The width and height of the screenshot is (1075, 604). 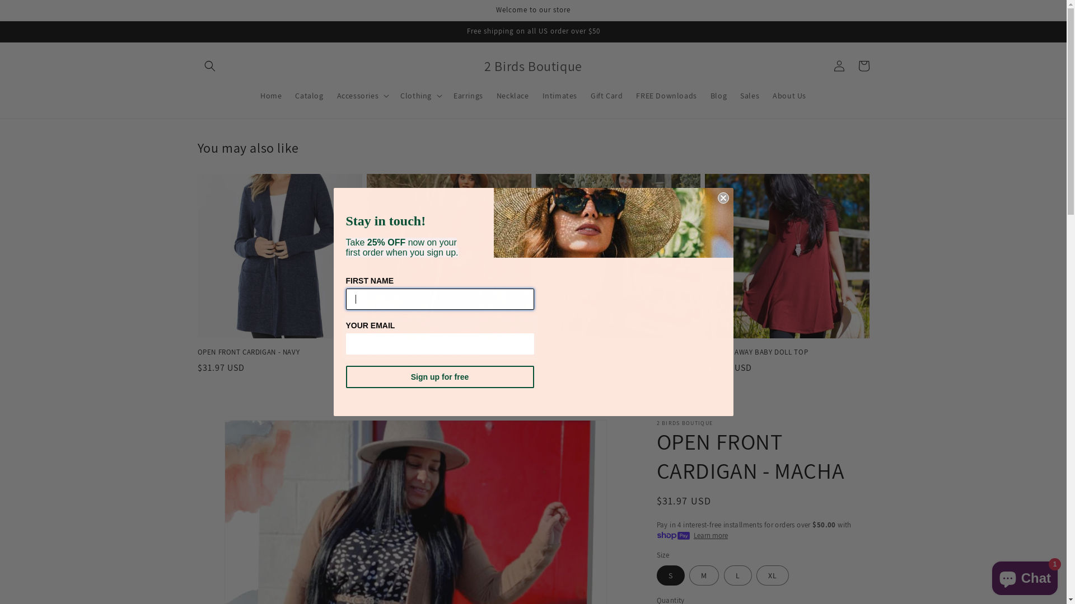 What do you see at coordinates (231, 433) in the screenshot?
I see `Skip to product information` at bounding box center [231, 433].